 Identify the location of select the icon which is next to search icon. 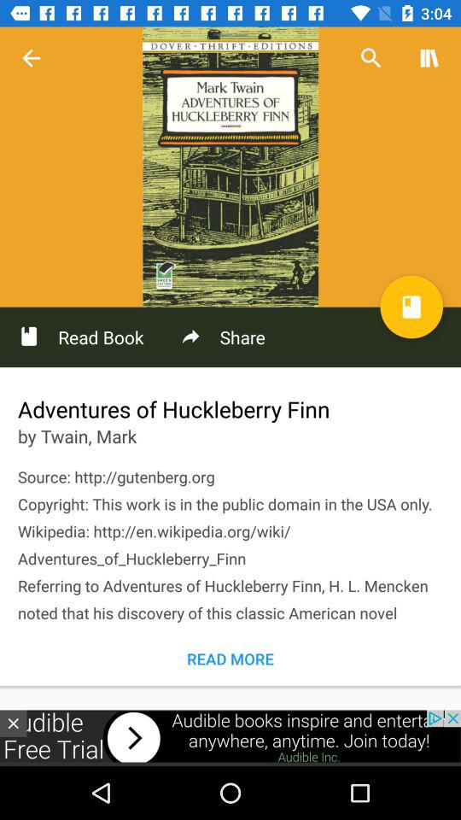
(430, 58).